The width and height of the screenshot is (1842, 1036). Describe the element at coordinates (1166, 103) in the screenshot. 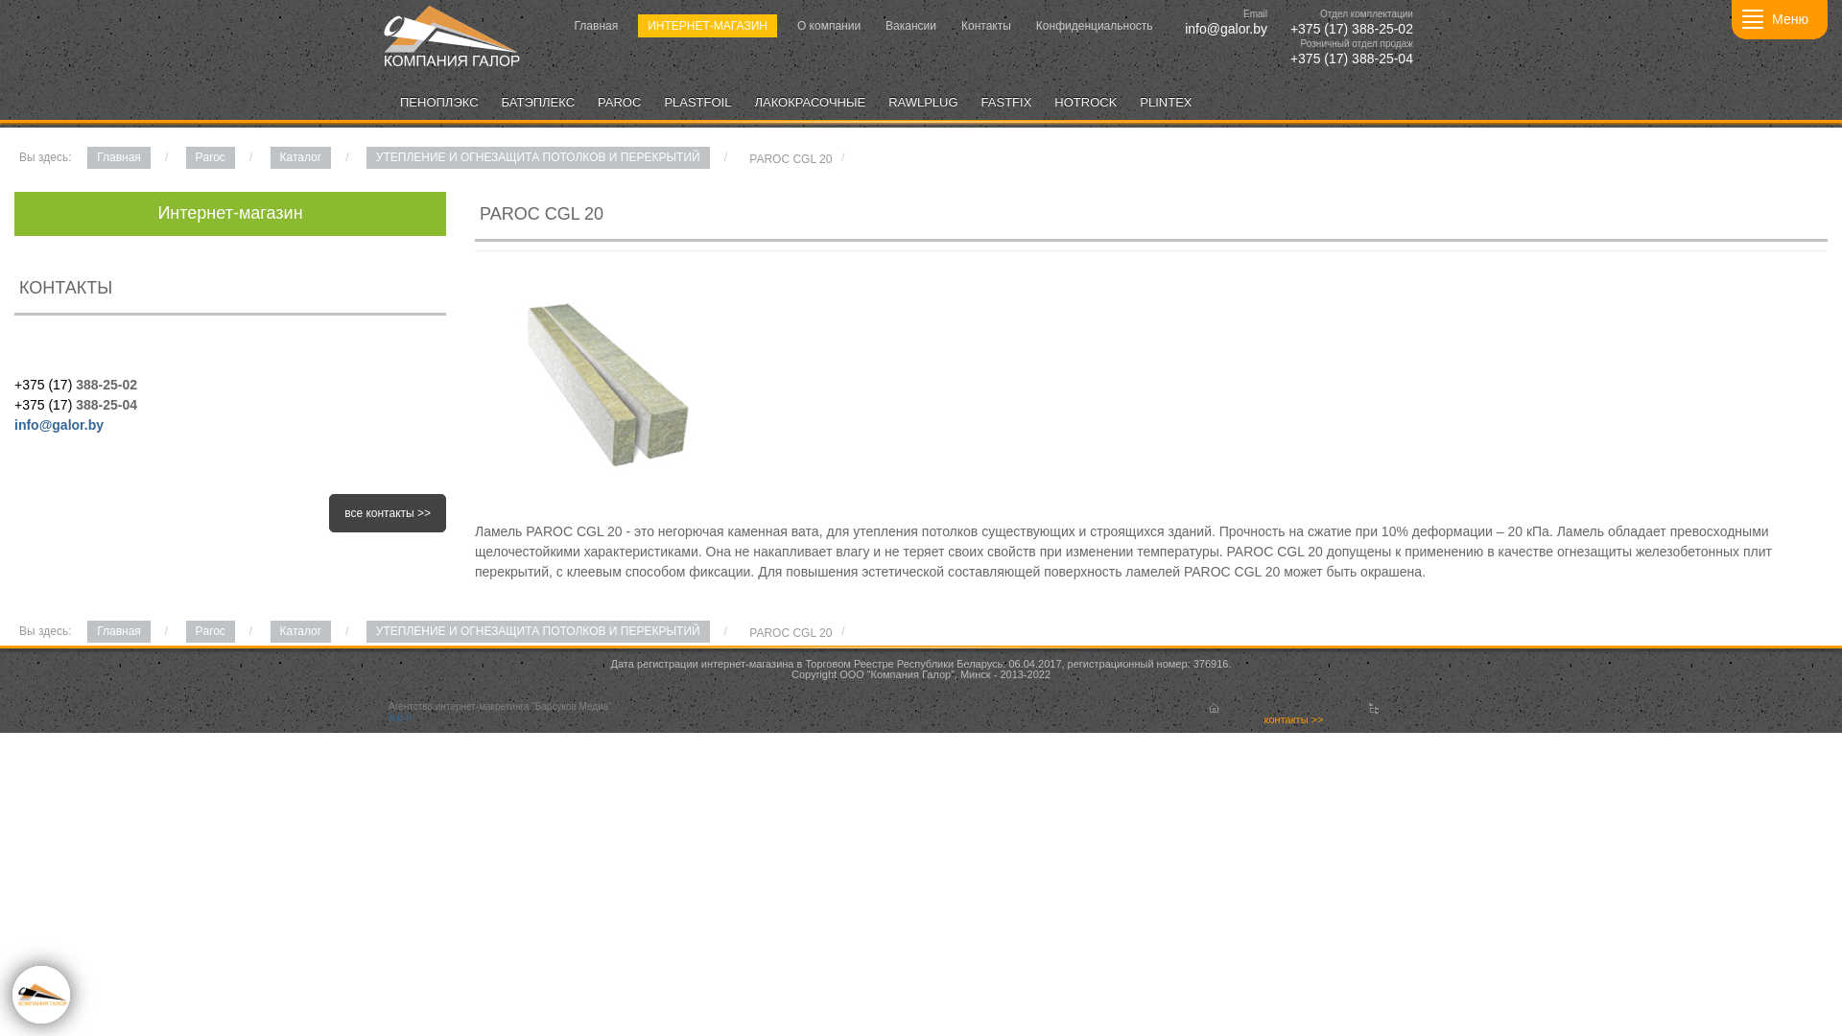

I see `PLINTEX` at that location.